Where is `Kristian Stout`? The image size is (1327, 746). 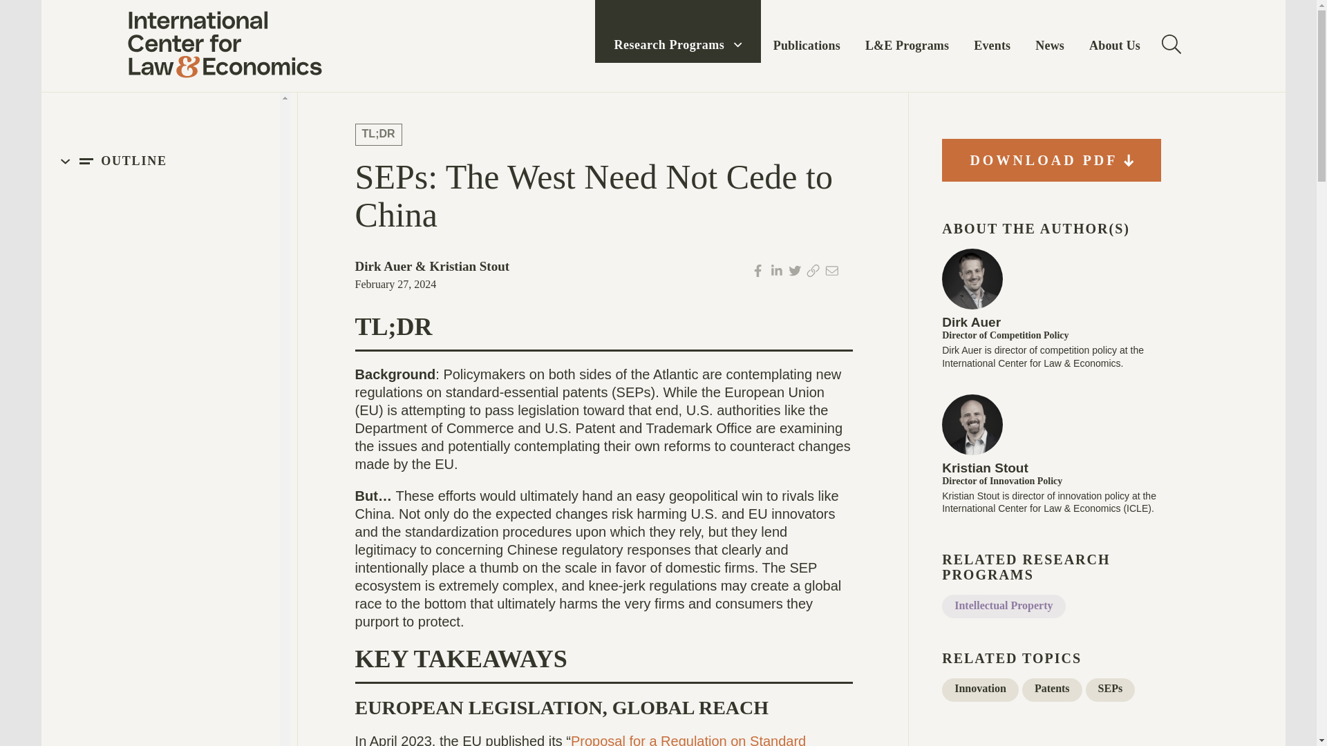 Kristian Stout is located at coordinates (986, 468).